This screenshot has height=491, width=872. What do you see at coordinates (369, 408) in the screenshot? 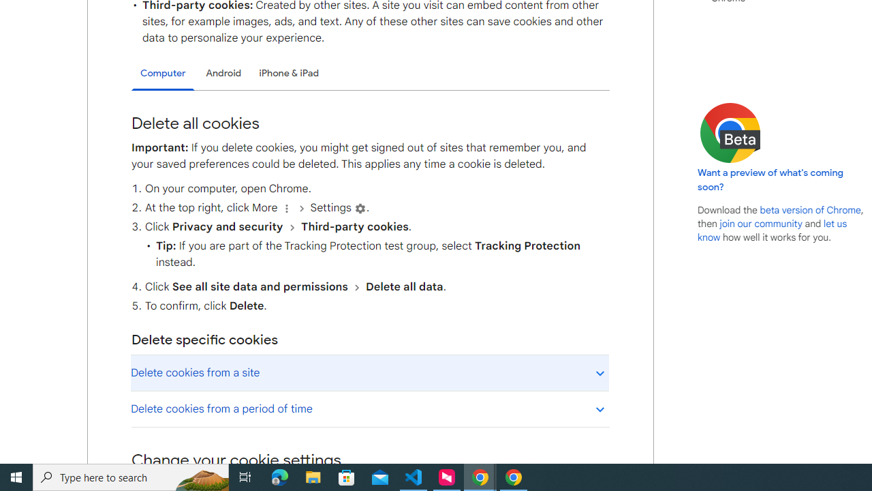
I see `Delete cookies from a period of time` at bounding box center [369, 408].